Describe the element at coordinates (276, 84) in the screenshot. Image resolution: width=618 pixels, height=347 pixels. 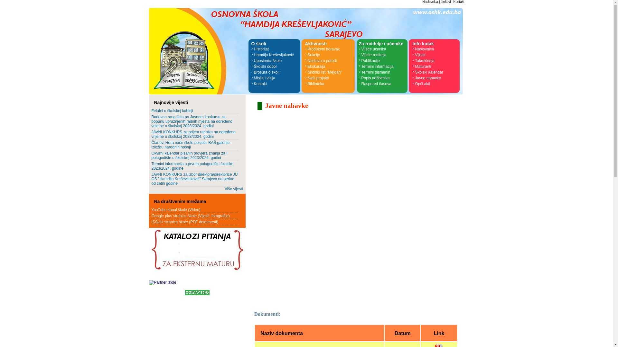
I see `Kontakt` at that location.